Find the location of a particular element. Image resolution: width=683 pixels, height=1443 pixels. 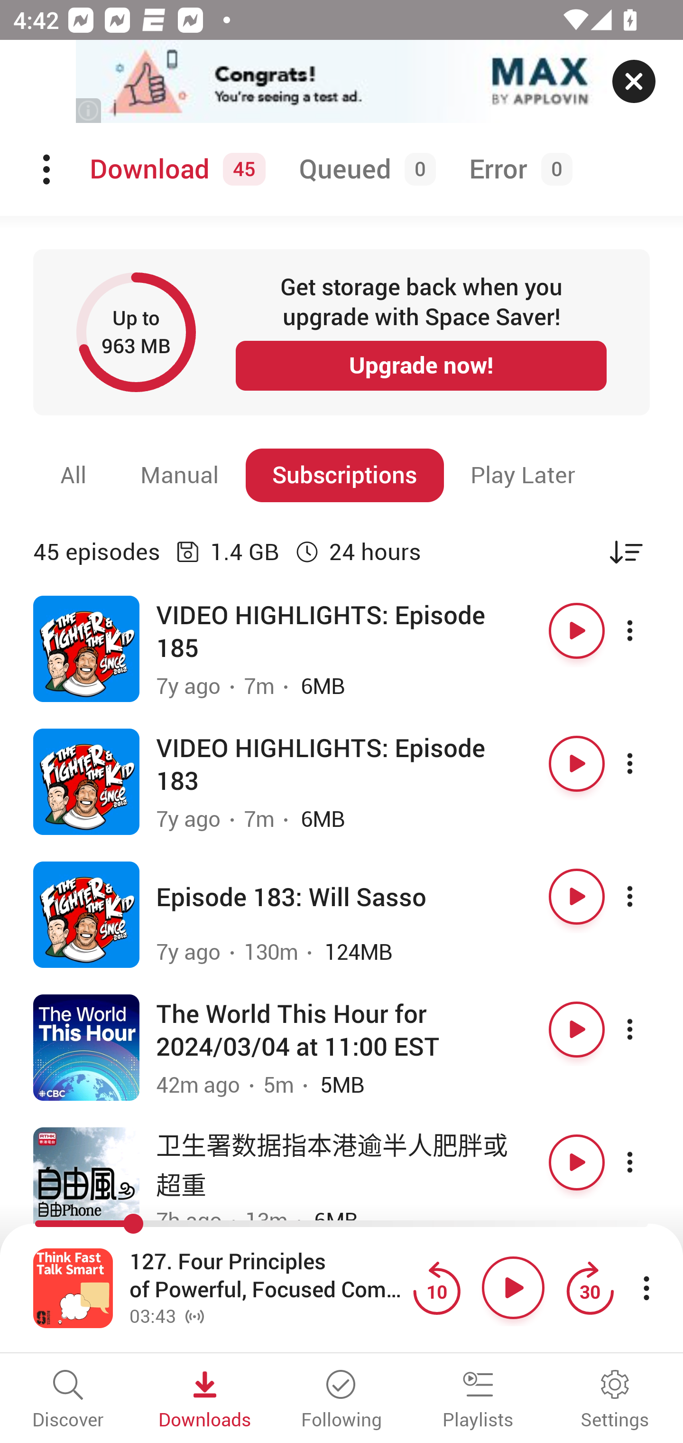

Play Later is located at coordinates (523, 475).